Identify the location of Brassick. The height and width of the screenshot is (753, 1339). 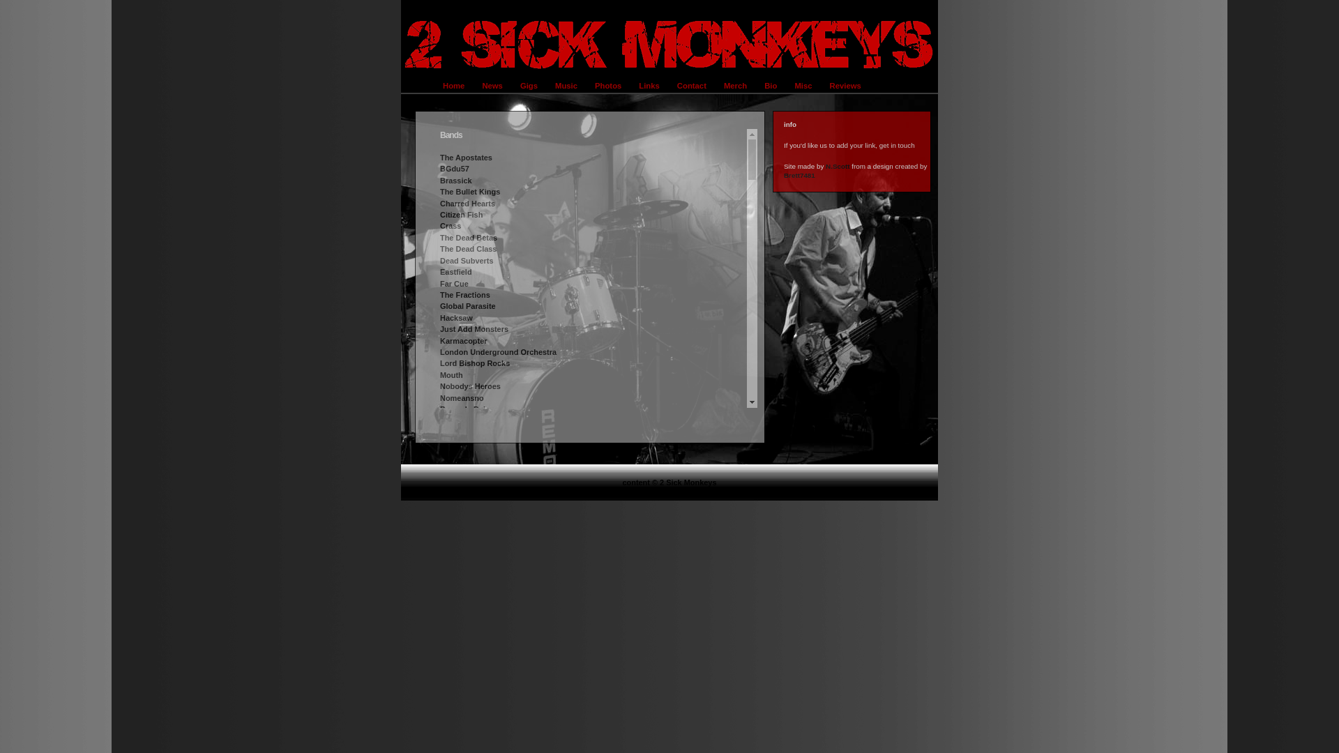
(456, 181).